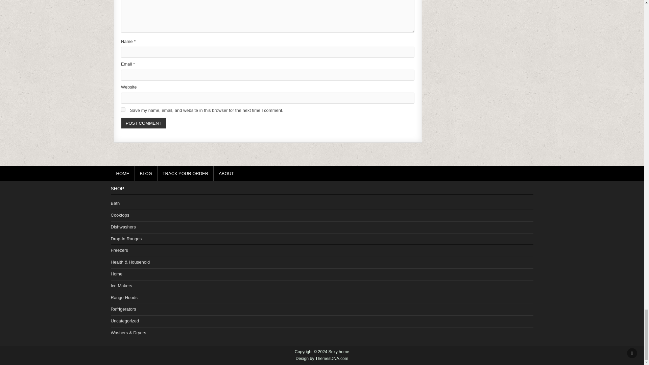 This screenshot has width=649, height=365. I want to click on yes, so click(123, 109).